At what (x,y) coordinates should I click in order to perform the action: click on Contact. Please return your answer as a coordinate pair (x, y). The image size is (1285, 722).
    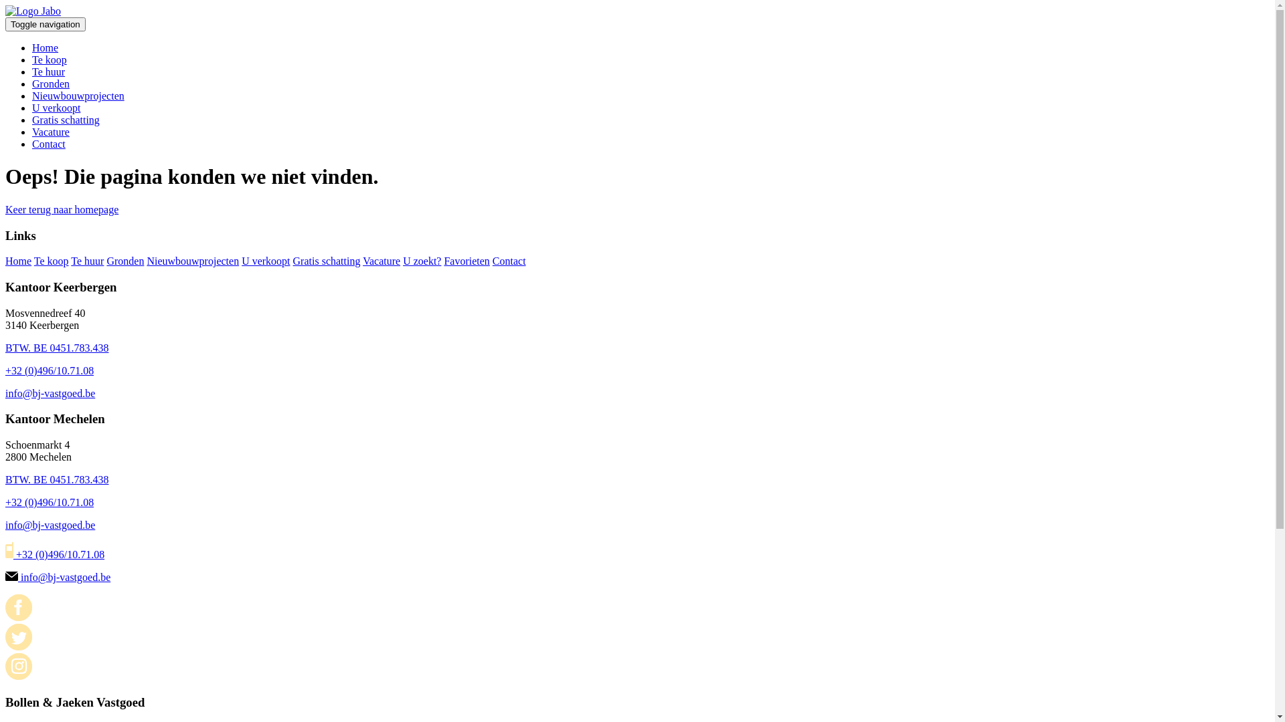
    Looking at the image, I should click on (509, 261).